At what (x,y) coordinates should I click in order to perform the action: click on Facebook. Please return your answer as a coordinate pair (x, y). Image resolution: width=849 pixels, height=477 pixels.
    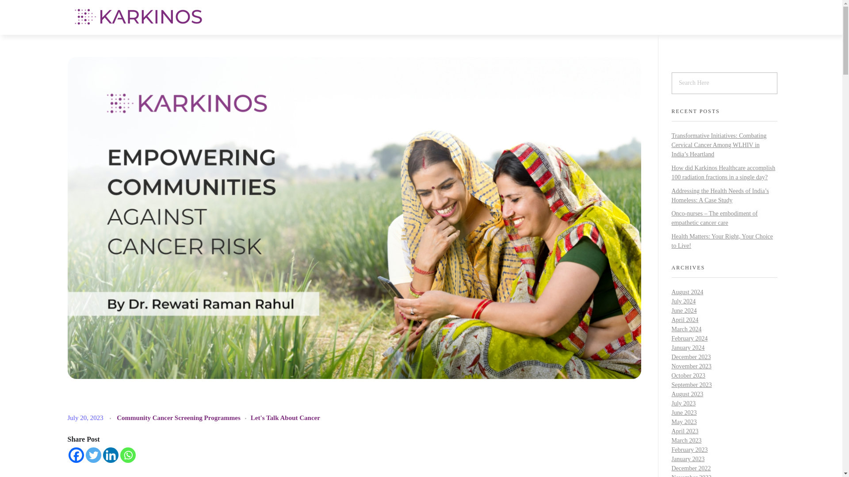
    Looking at the image, I should click on (75, 455).